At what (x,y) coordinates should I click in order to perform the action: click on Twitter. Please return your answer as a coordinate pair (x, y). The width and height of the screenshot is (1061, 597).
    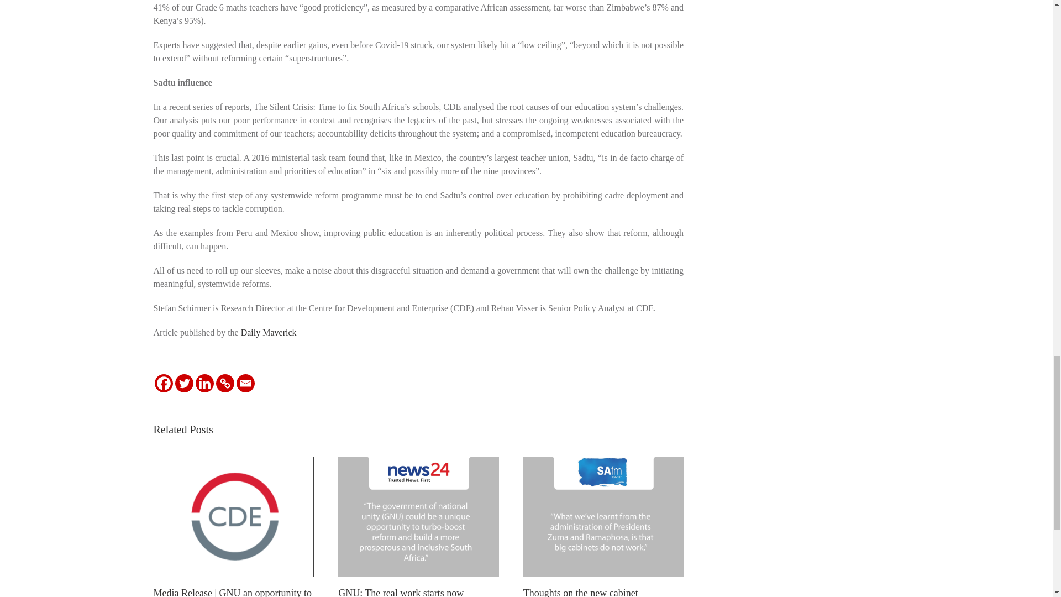
    Looking at the image, I should click on (183, 383).